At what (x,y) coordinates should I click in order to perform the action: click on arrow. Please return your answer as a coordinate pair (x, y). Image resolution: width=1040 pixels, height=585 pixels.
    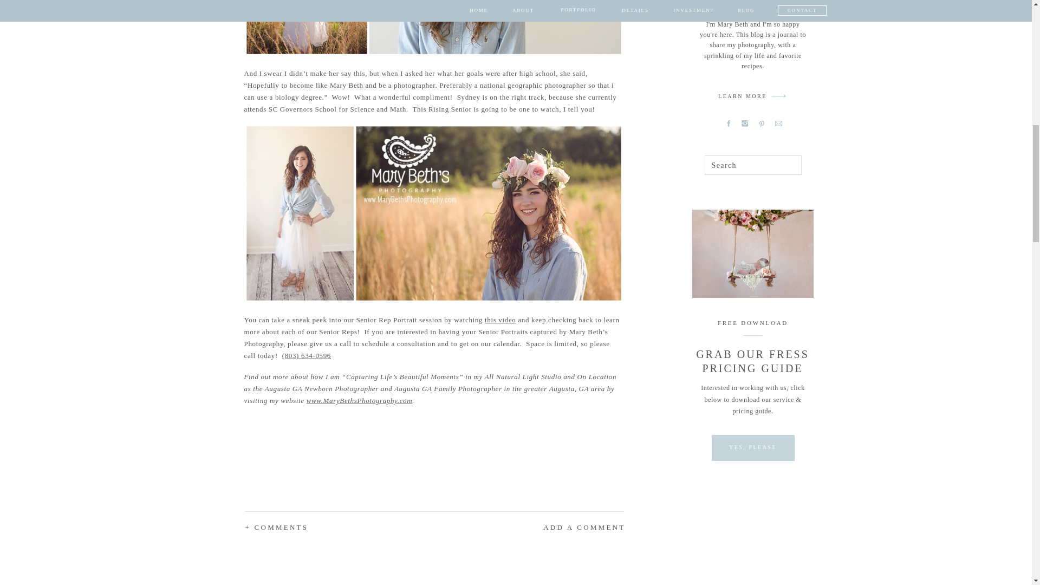
    Looking at the image, I should click on (778, 96).